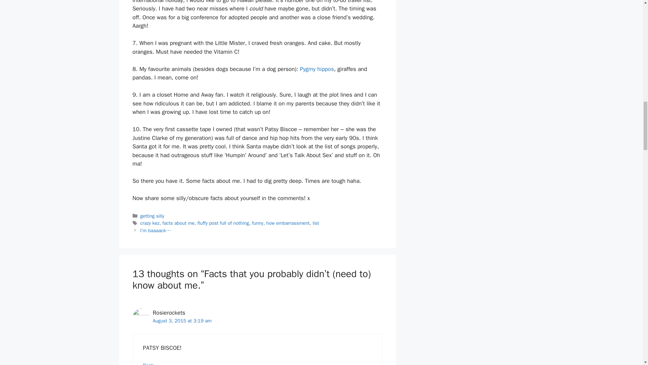 Image resolution: width=648 pixels, height=365 pixels. What do you see at coordinates (315, 223) in the screenshot?
I see `list` at bounding box center [315, 223].